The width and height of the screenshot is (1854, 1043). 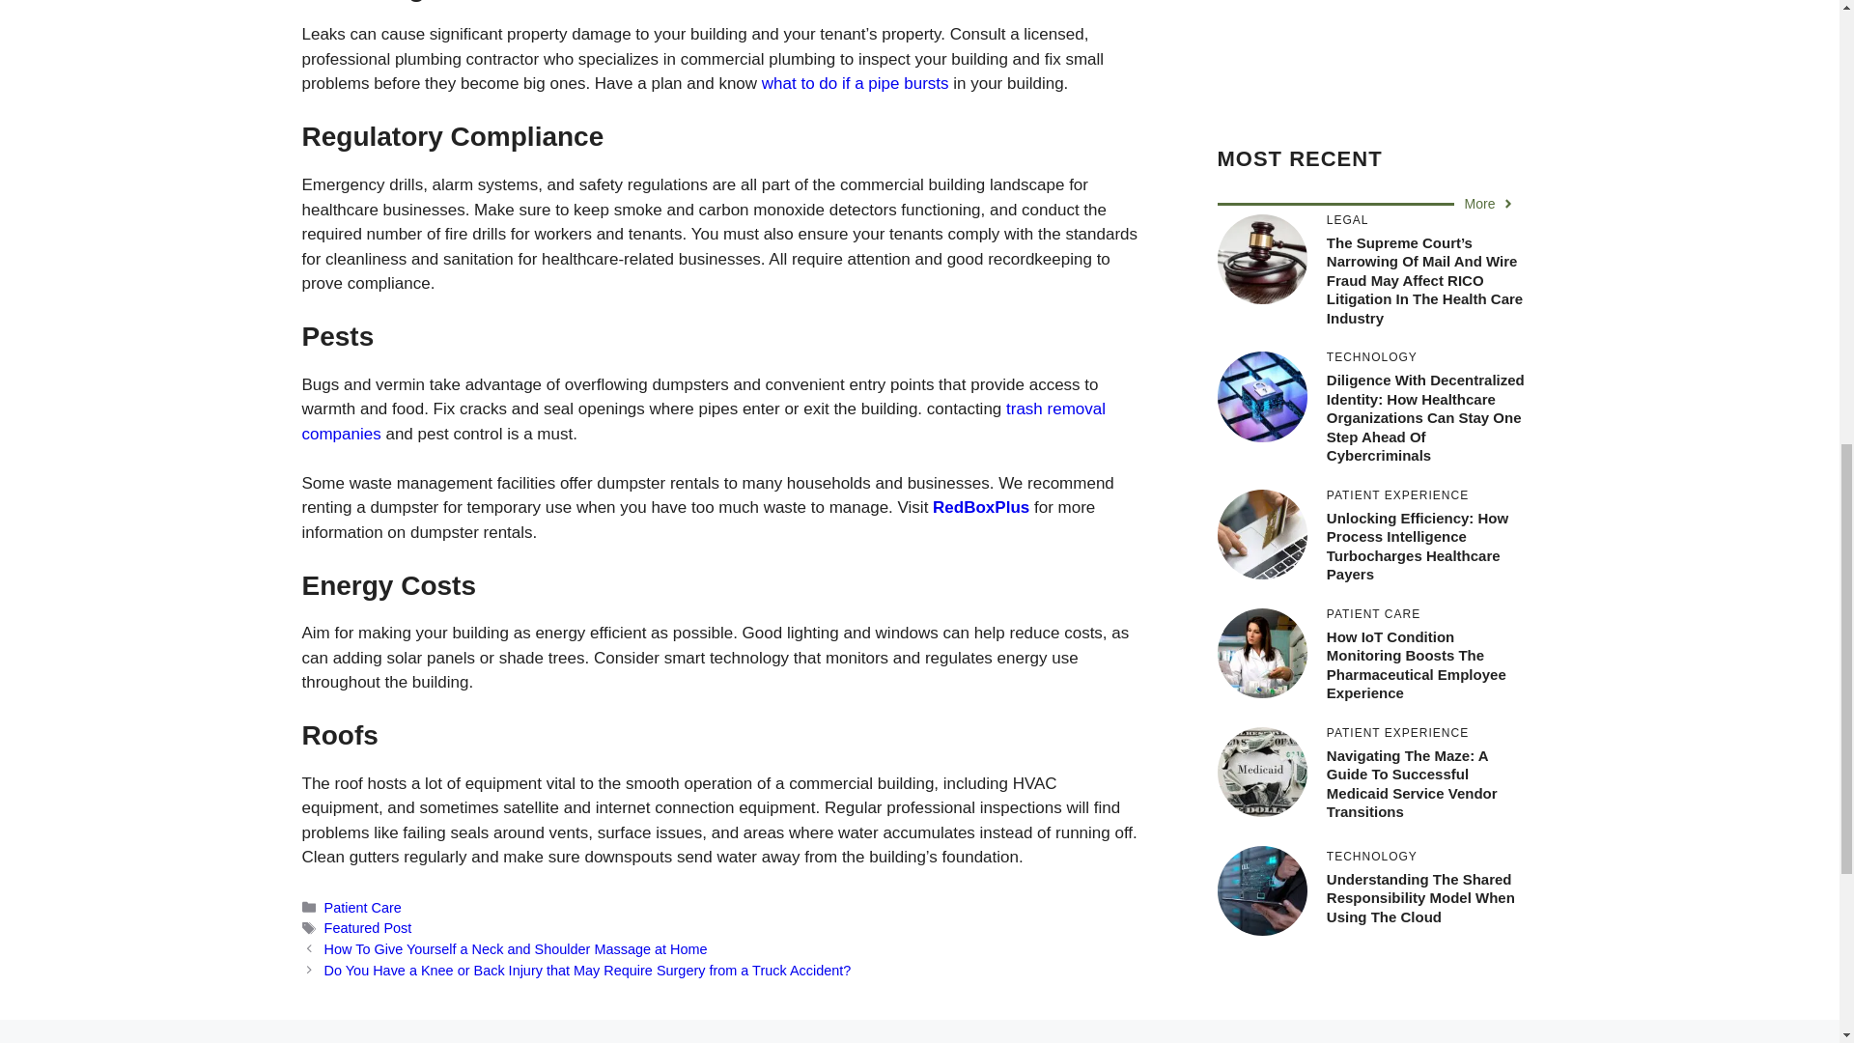 I want to click on Patient Care, so click(x=363, y=908).